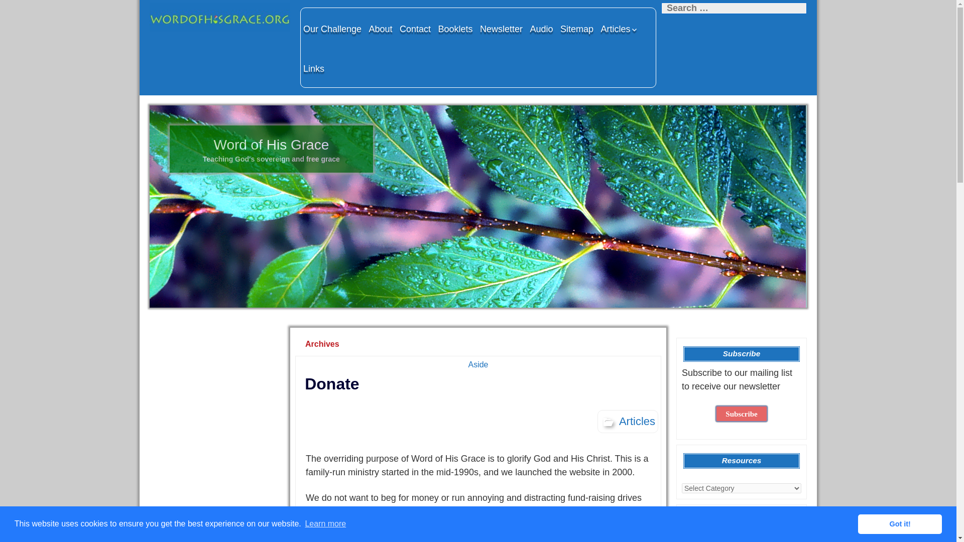 Image resolution: width=964 pixels, height=542 pixels. Describe the element at coordinates (381, 29) in the screenshot. I see `About` at that location.